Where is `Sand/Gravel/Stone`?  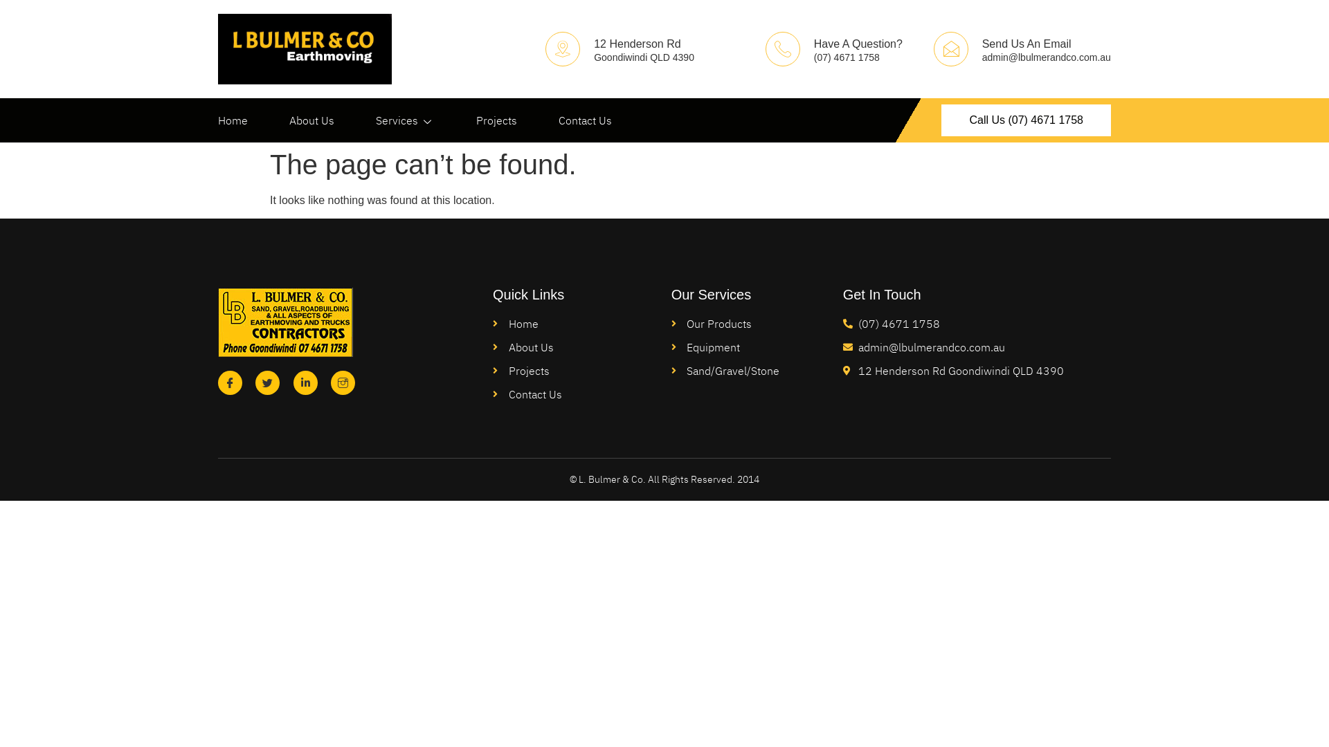
Sand/Gravel/Stone is located at coordinates (757, 371).